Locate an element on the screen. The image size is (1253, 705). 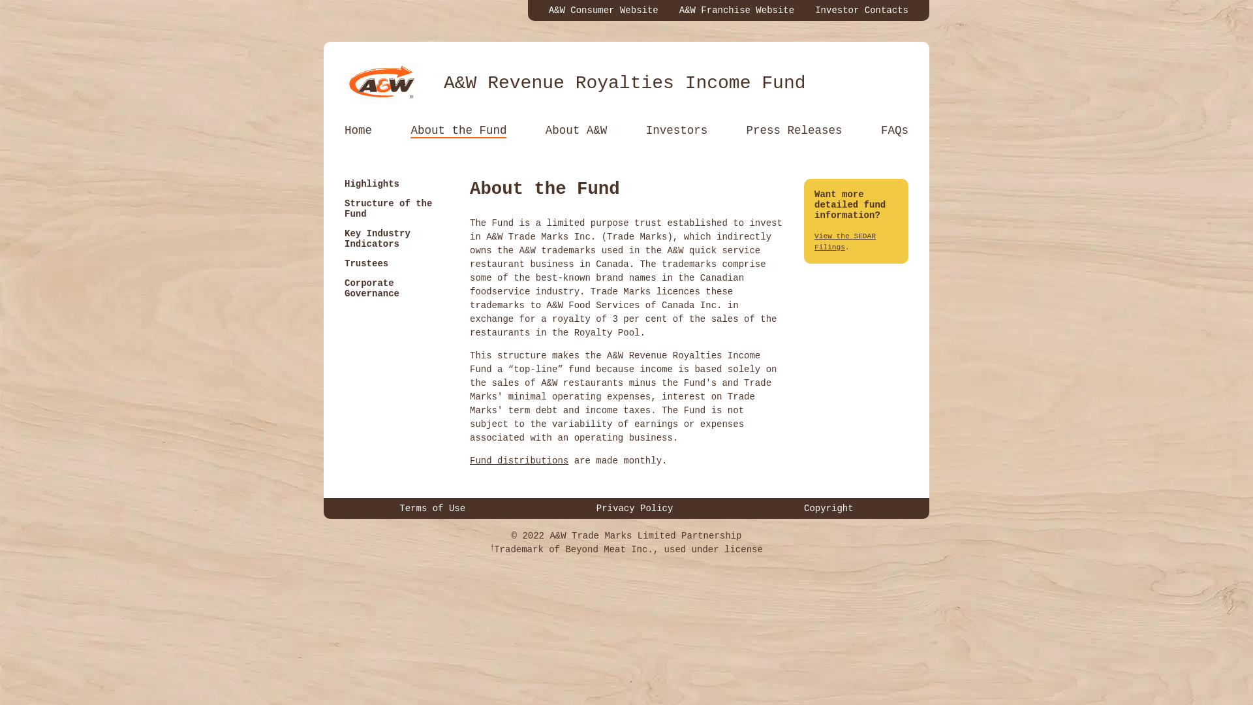
Key Industry Indicators is located at coordinates (377, 239).